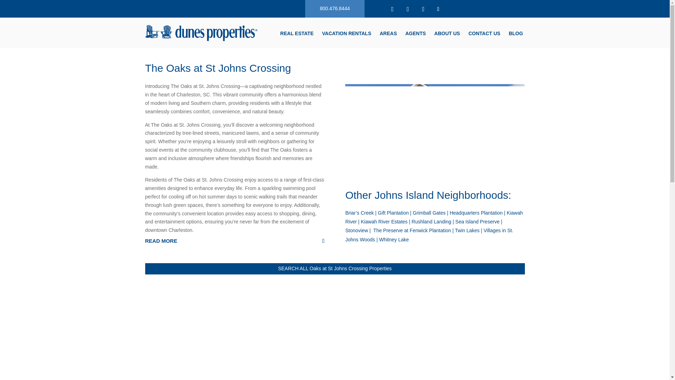  I want to click on REAL ESTATE, so click(297, 34).